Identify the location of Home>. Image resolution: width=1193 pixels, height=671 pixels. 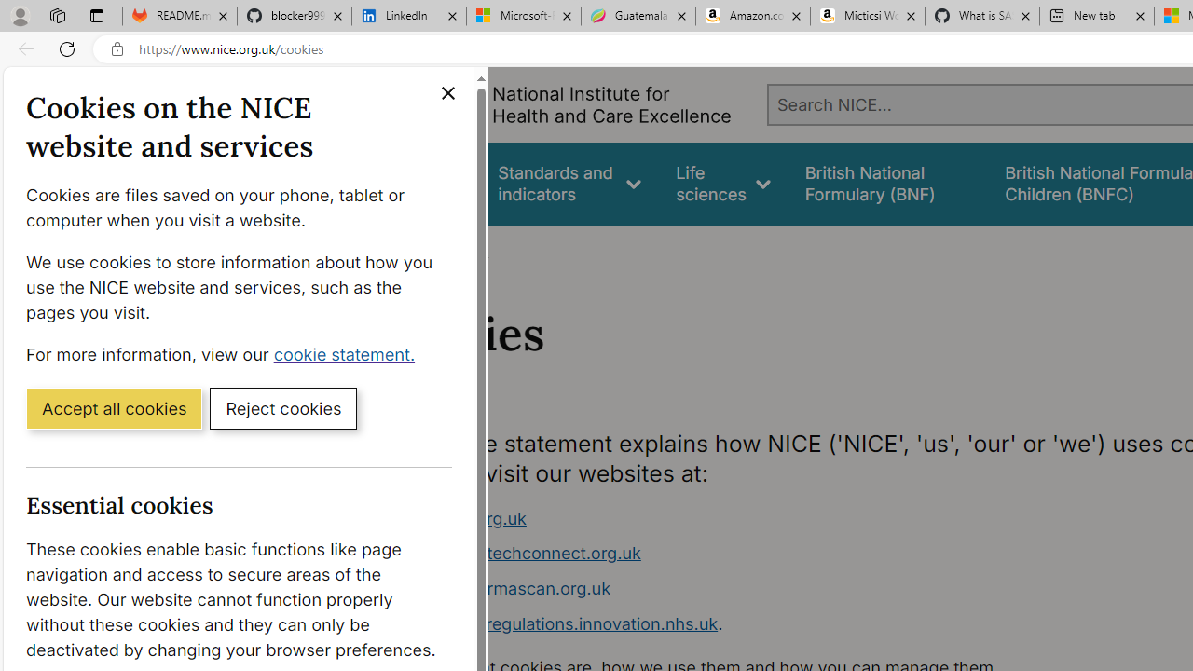
(405, 250).